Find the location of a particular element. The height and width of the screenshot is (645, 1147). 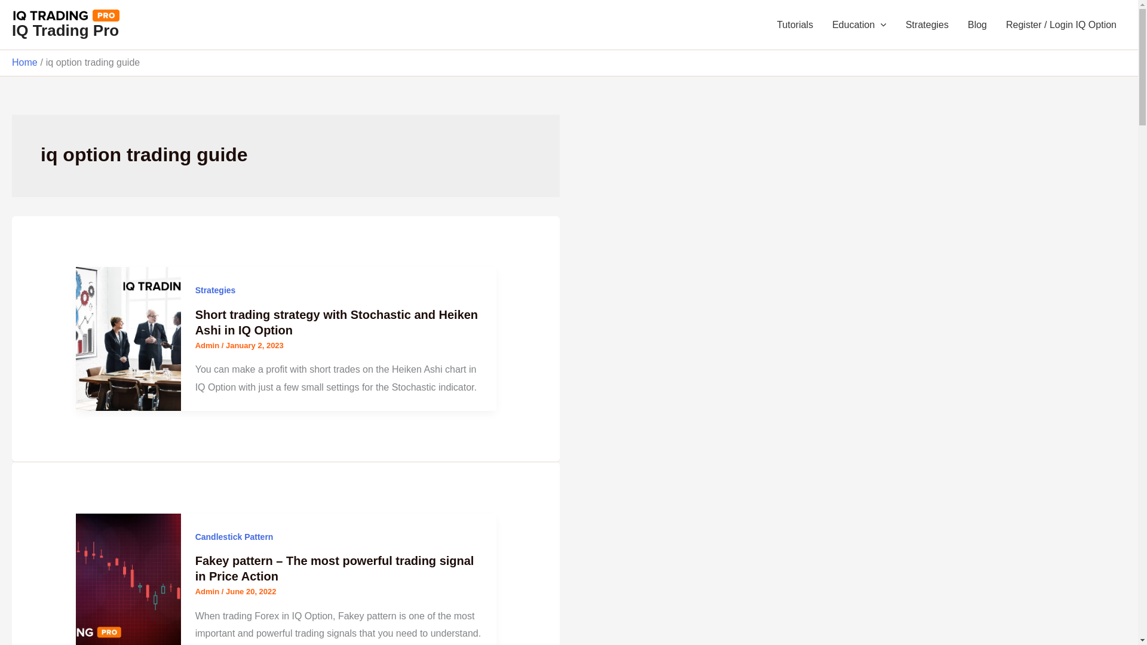

Tutorials is located at coordinates (795, 25).